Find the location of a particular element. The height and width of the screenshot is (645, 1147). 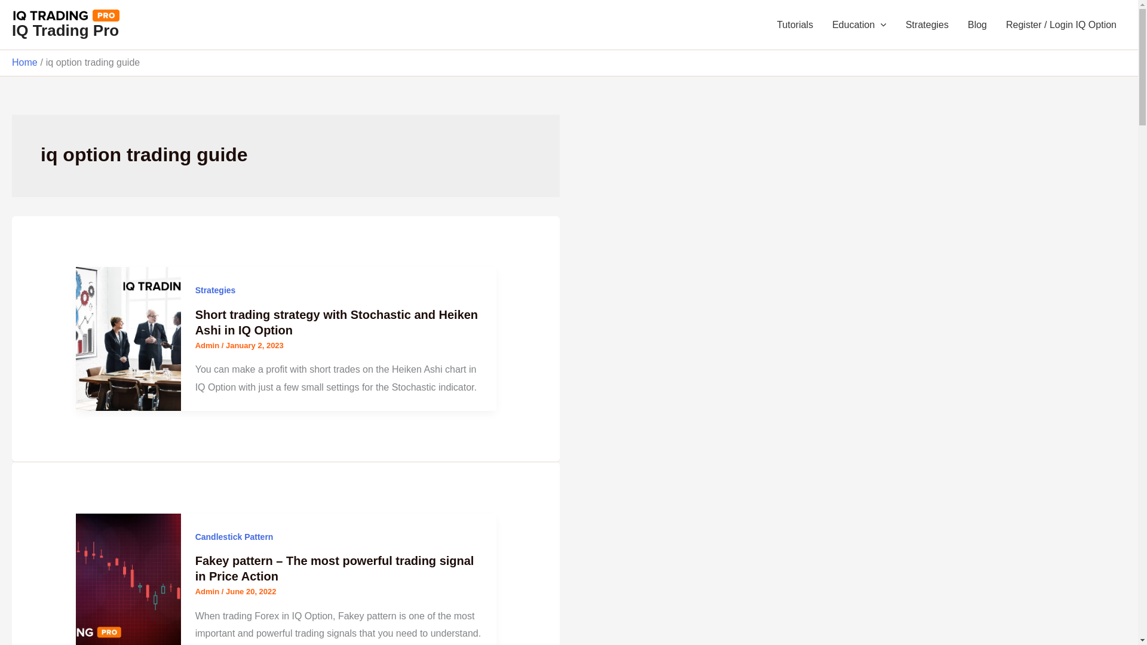

Tutorials is located at coordinates (795, 25).